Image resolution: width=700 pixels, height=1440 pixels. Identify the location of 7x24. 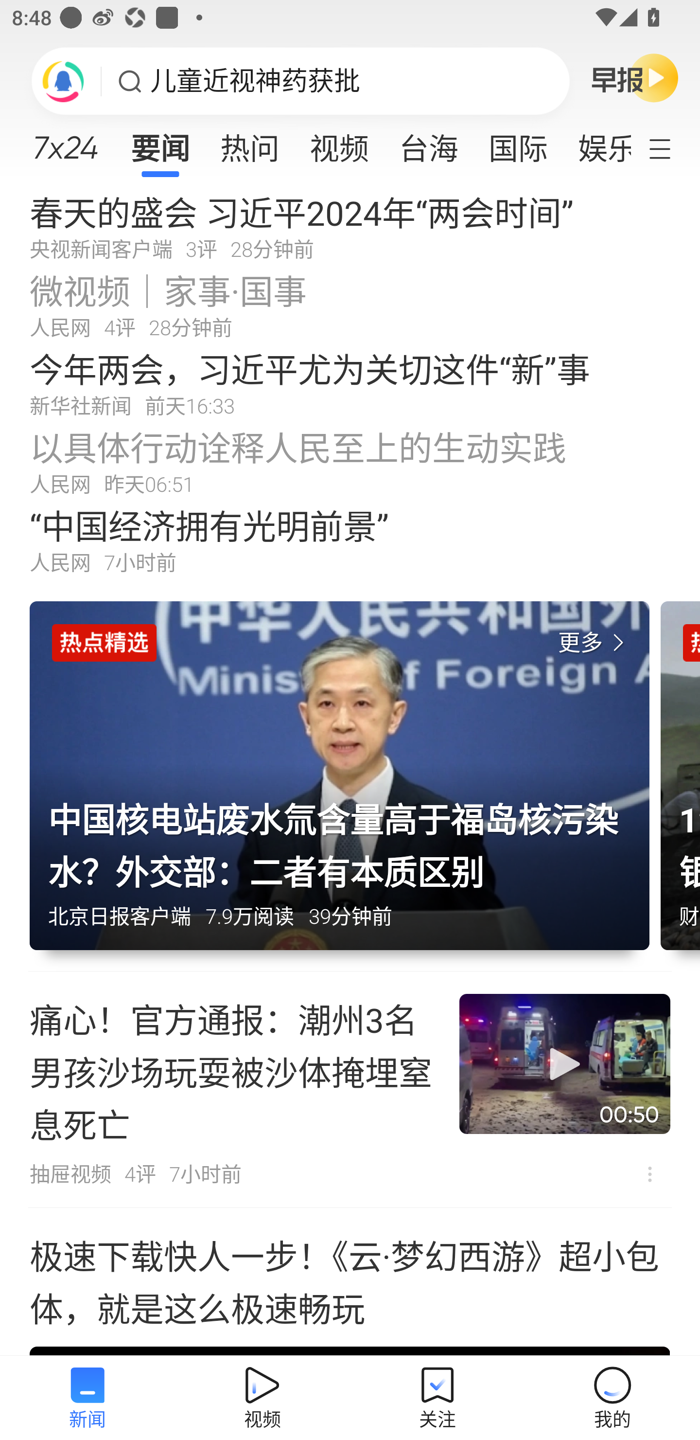
(65, 142).